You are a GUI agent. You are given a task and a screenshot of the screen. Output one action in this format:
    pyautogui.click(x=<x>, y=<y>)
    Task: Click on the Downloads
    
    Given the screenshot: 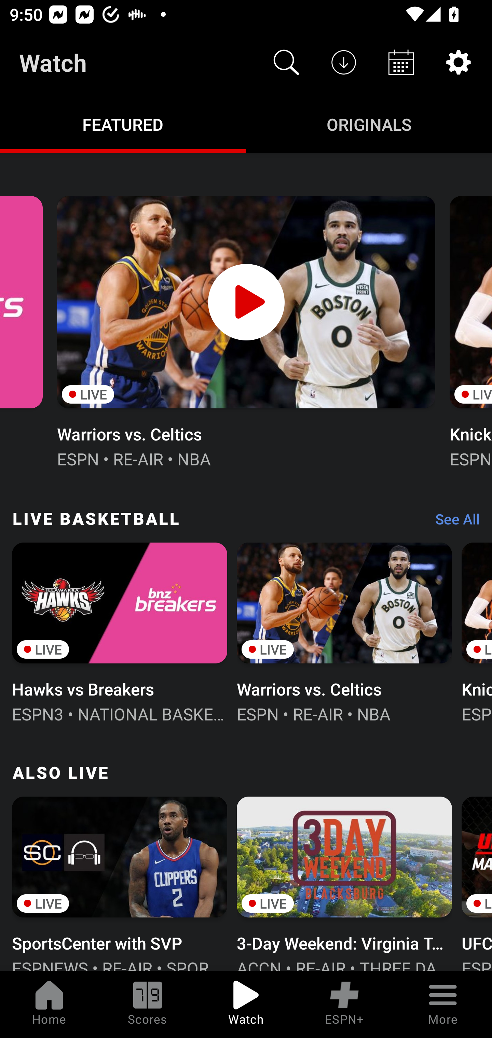 What is the action you would take?
    pyautogui.click(x=344, y=62)
    